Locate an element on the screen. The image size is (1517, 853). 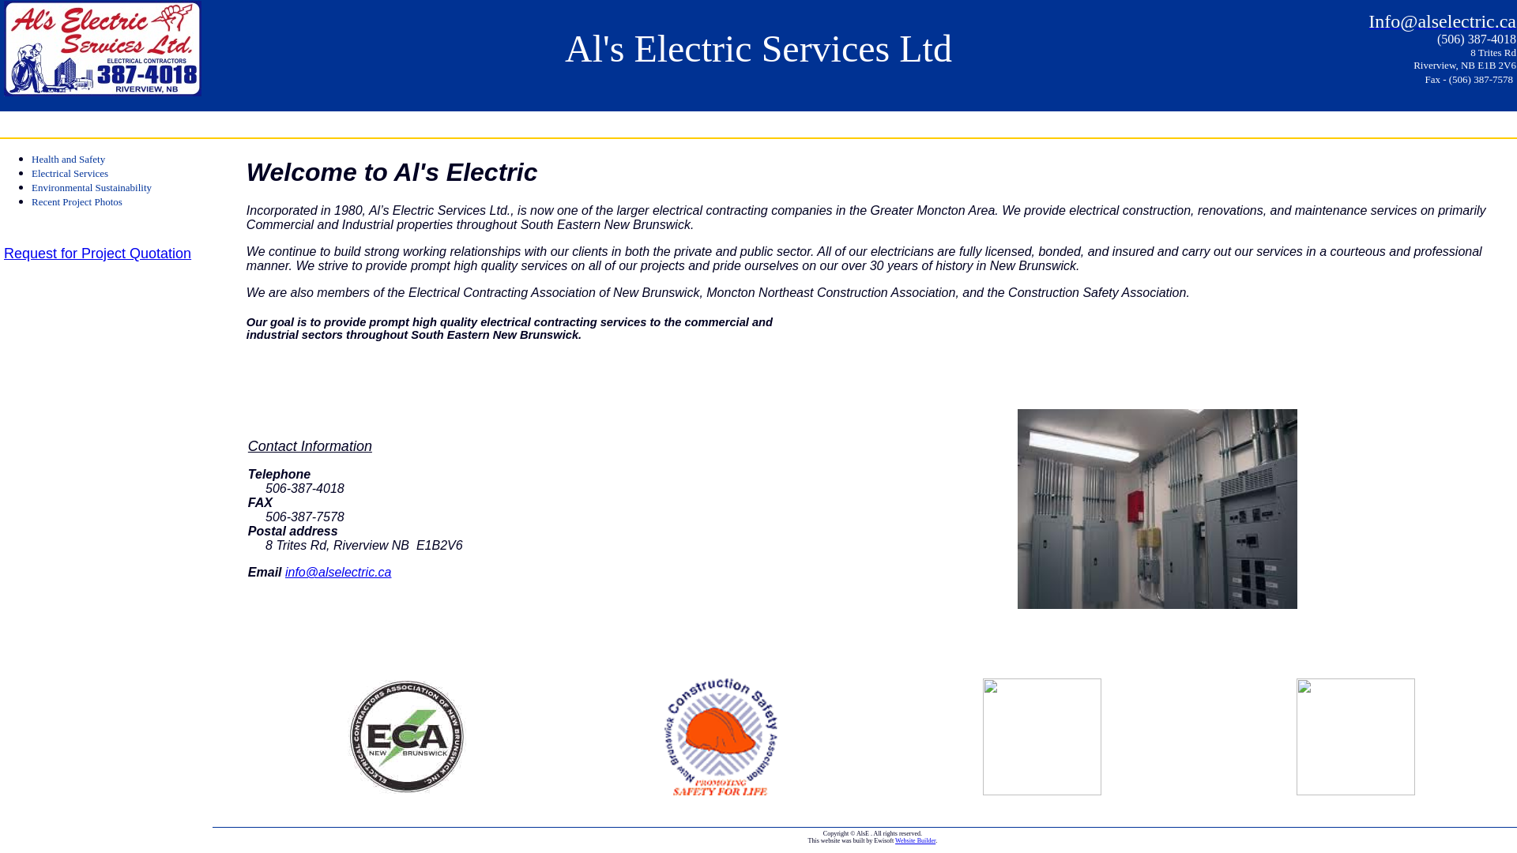
Request for Project Quotation is located at coordinates (98, 254).